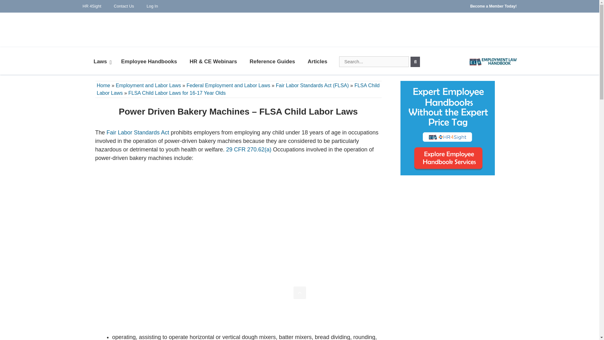  What do you see at coordinates (92, 6) in the screenshot?
I see `HR 4Sight` at bounding box center [92, 6].